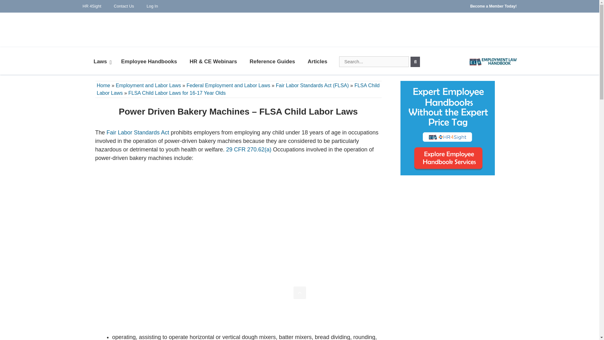  What do you see at coordinates (92, 6) in the screenshot?
I see `HR 4Sight` at bounding box center [92, 6].